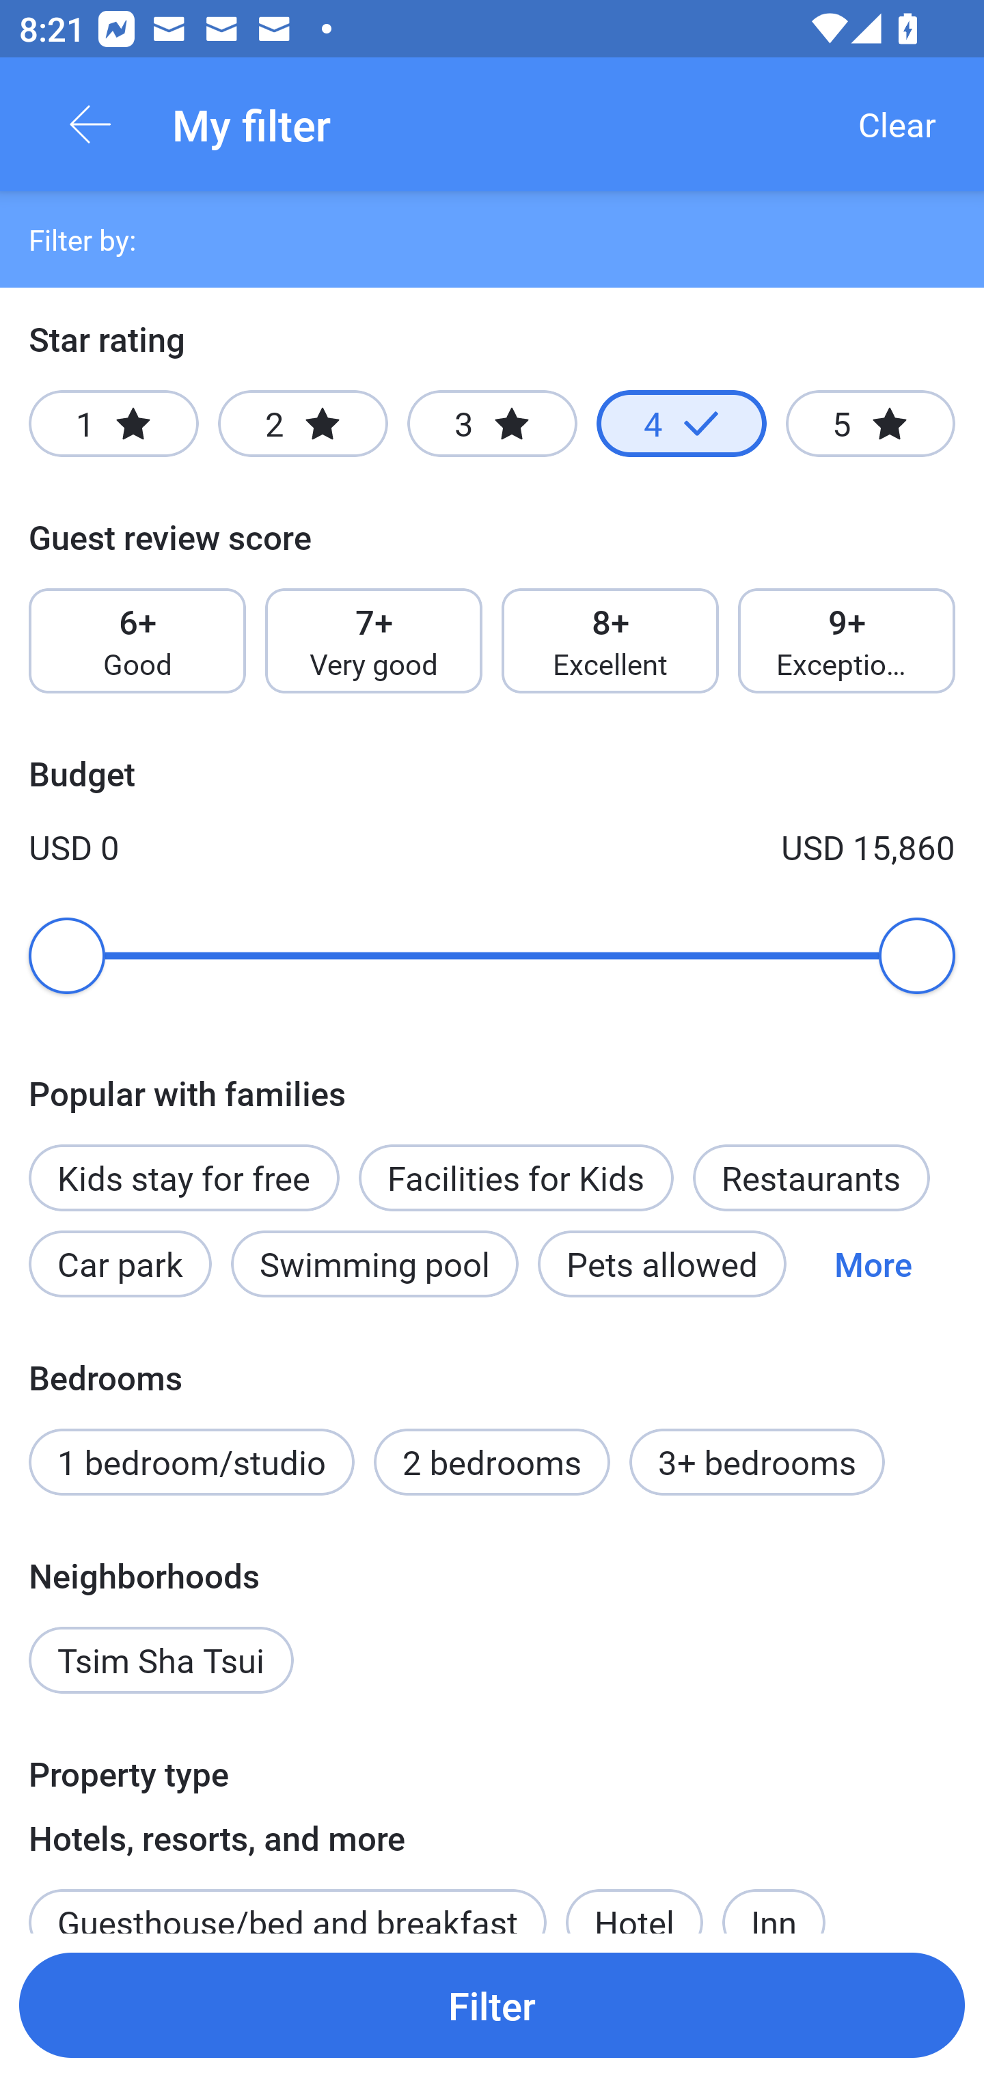 Image resolution: width=984 pixels, height=2077 pixels. What do you see at coordinates (287, 1899) in the screenshot?
I see `Guesthouse/bed and breakfast` at bounding box center [287, 1899].